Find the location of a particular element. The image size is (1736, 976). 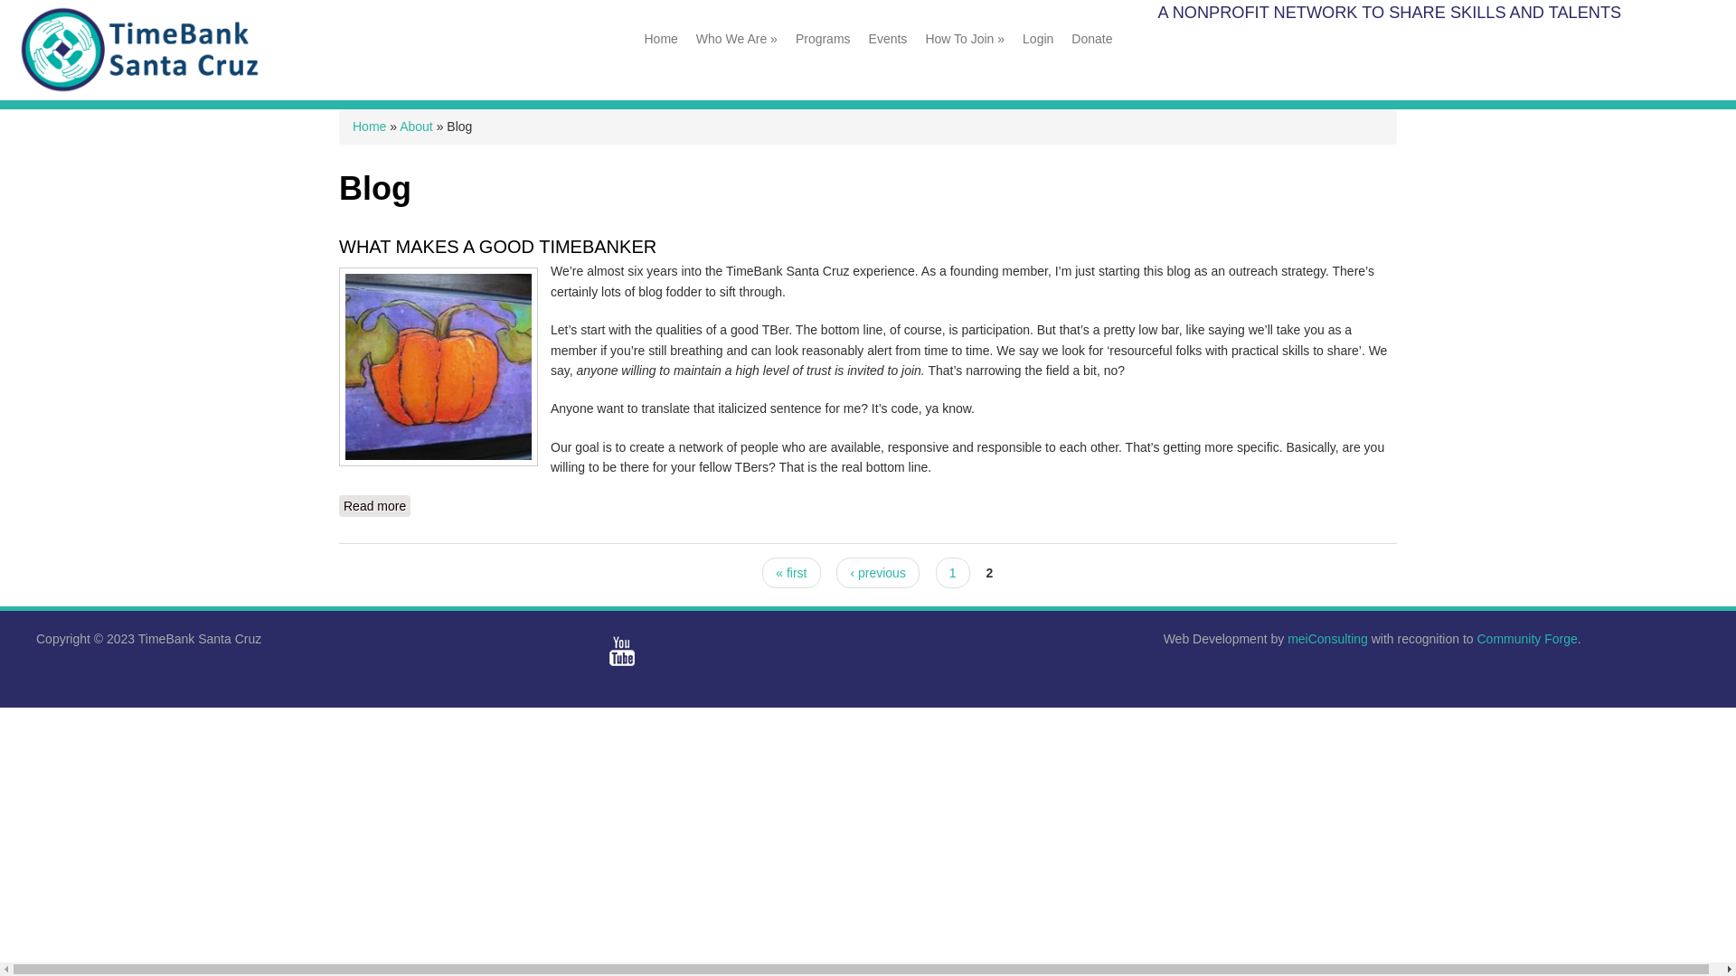

Home is located at coordinates (877, 573).